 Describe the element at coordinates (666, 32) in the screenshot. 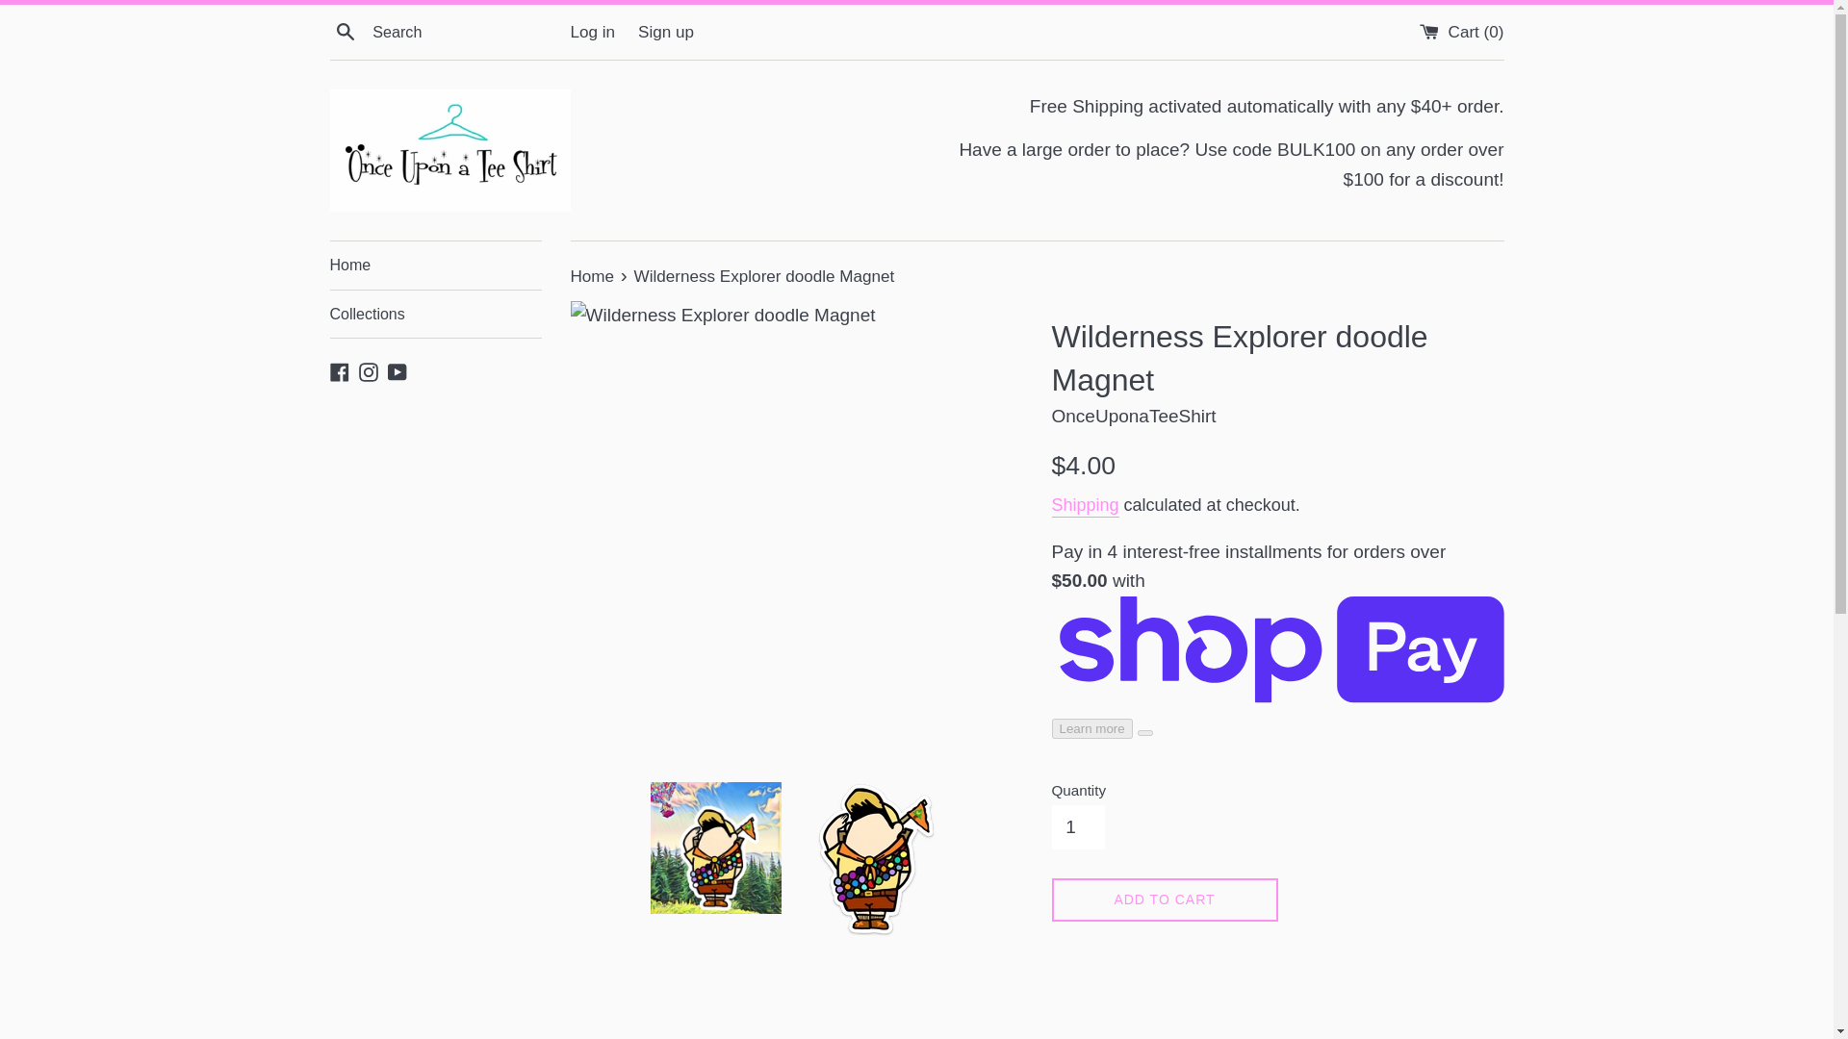

I see `Sign up` at that location.